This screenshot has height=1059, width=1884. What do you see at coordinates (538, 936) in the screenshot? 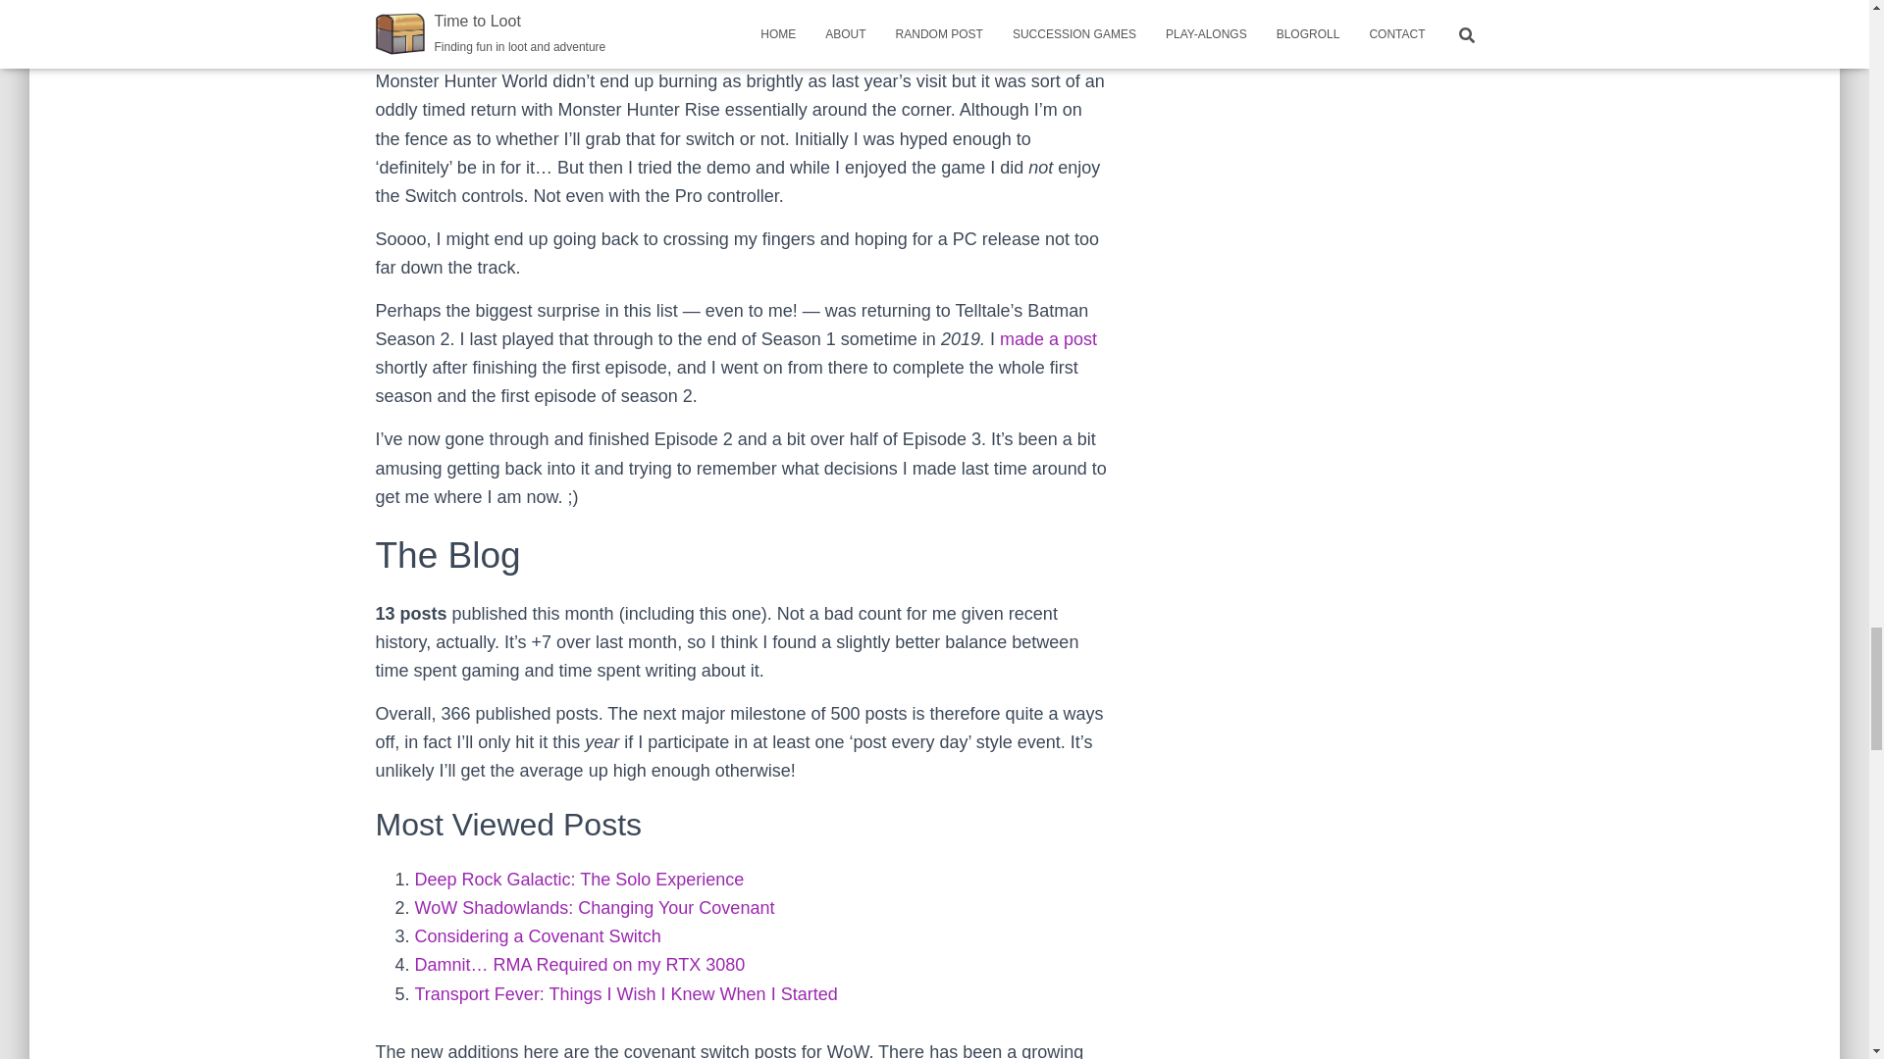
I see `Considering a Covenant Switch` at bounding box center [538, 936].